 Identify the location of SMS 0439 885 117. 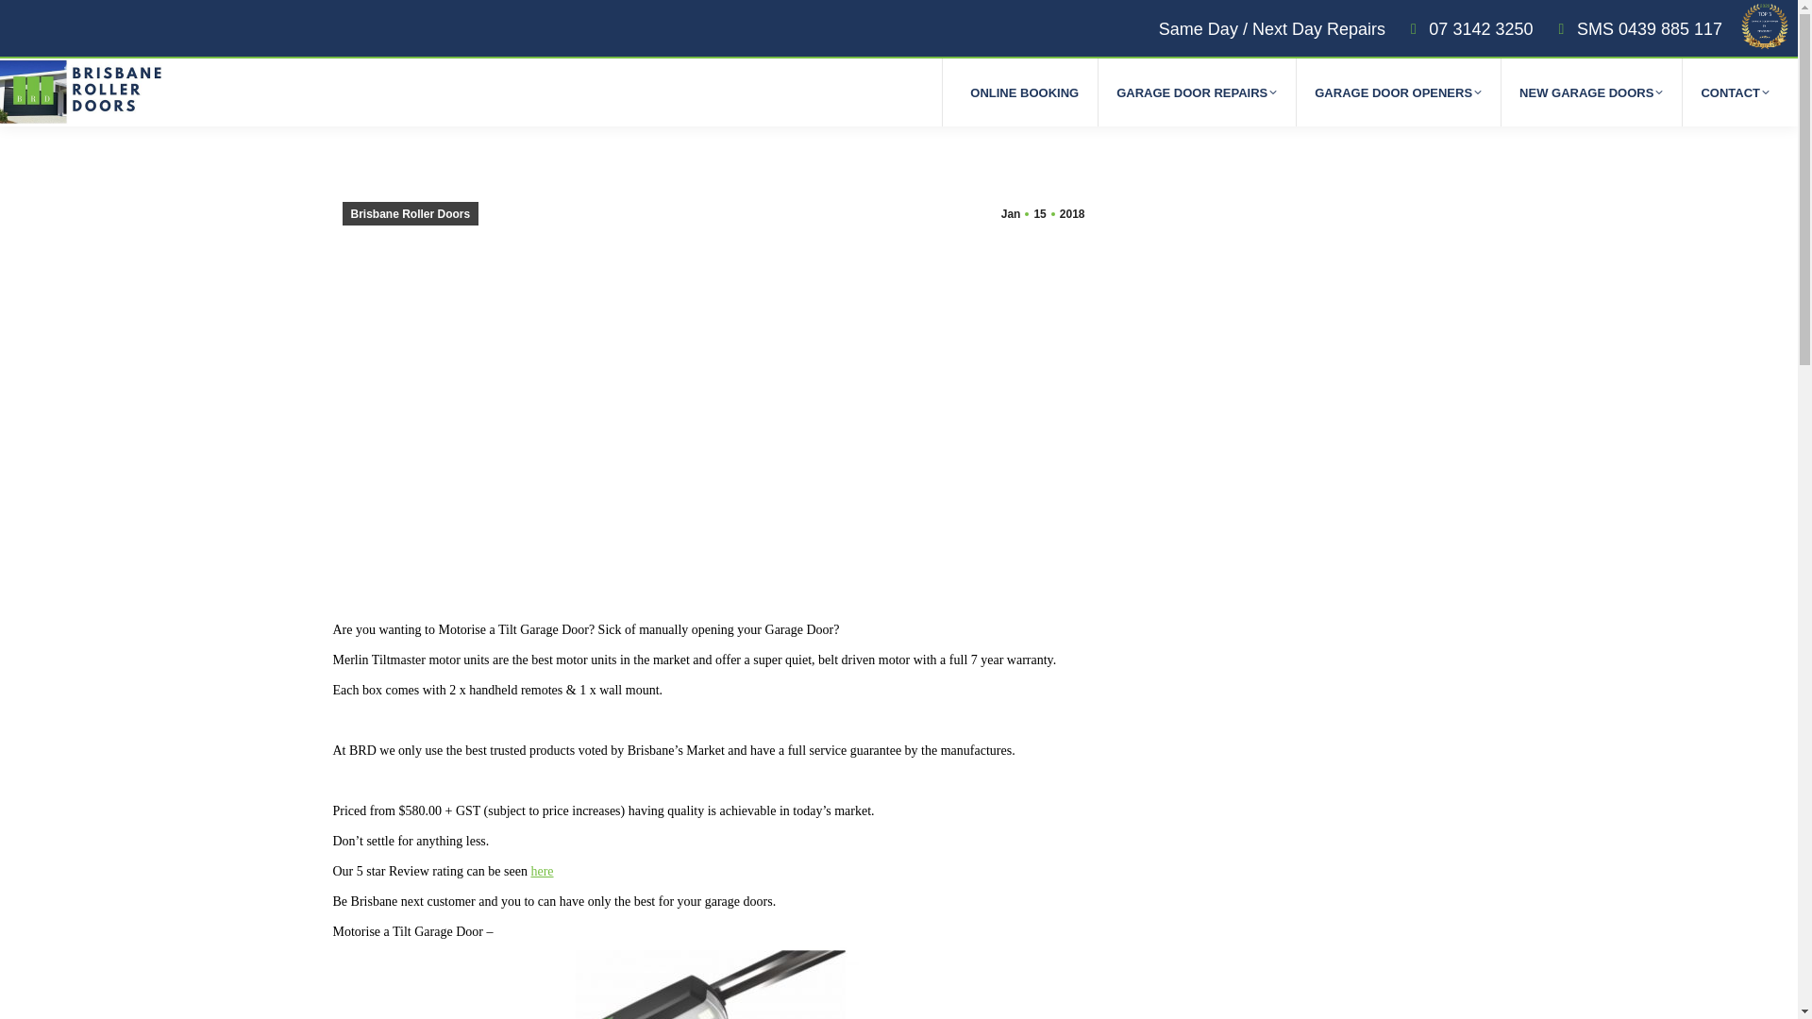
(1636, 29).